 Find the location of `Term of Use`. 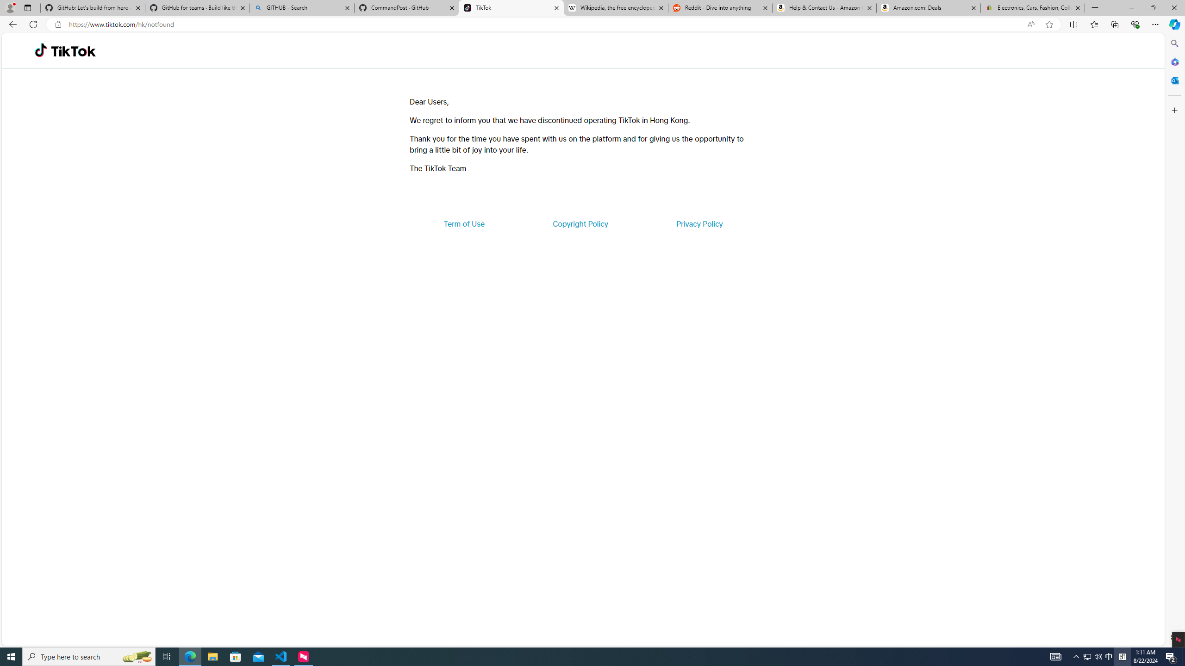

Term of Use is located at coordinates (464, 224).